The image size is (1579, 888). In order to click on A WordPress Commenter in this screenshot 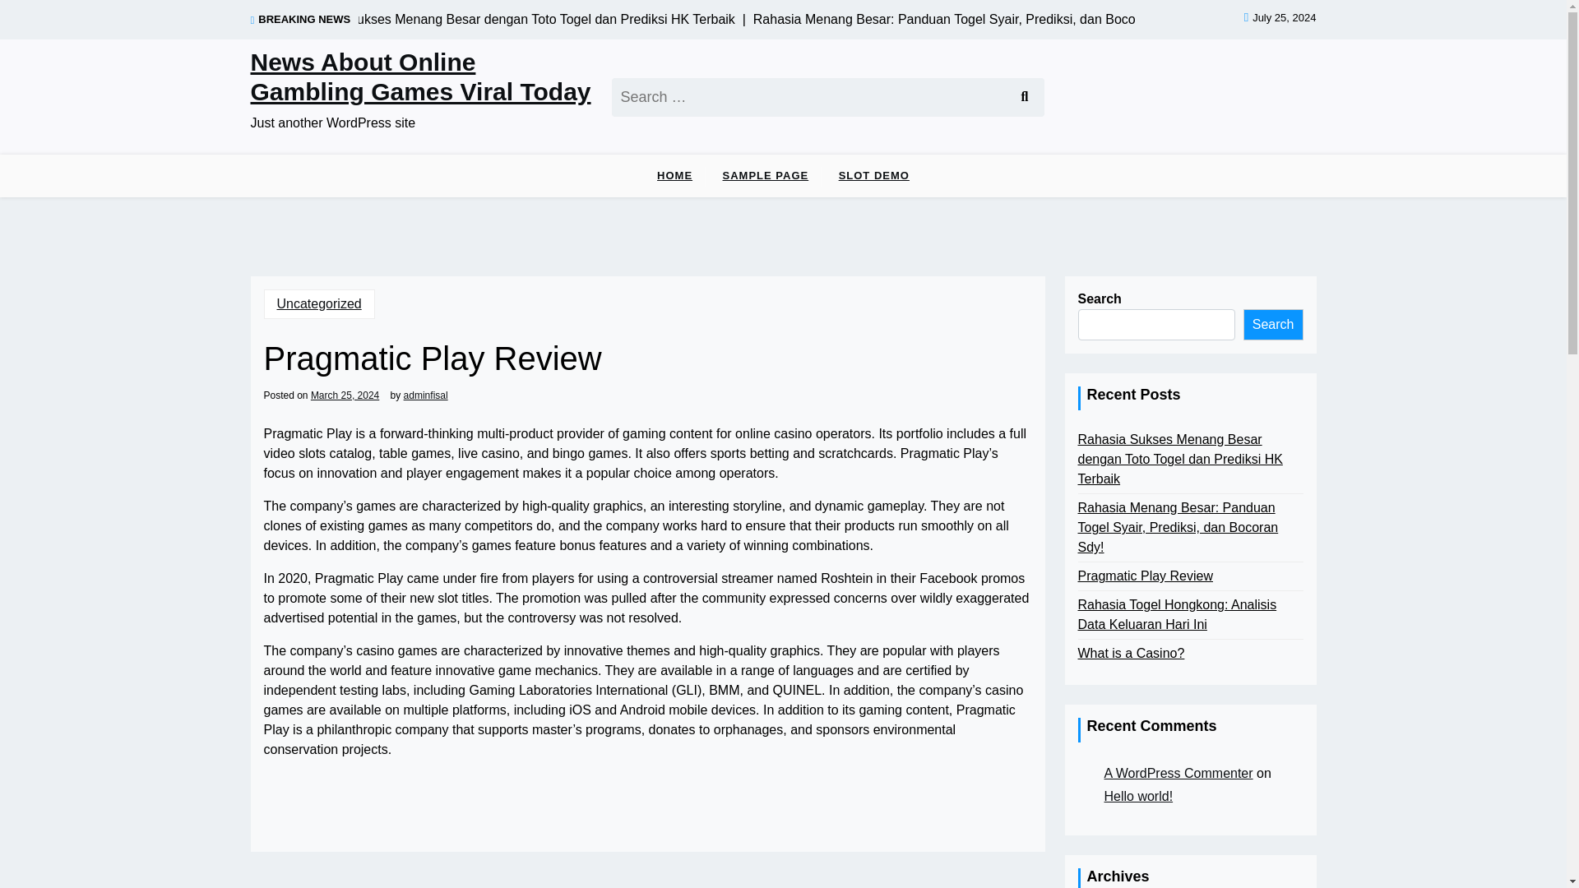, I will do `click(1178, 773)`.